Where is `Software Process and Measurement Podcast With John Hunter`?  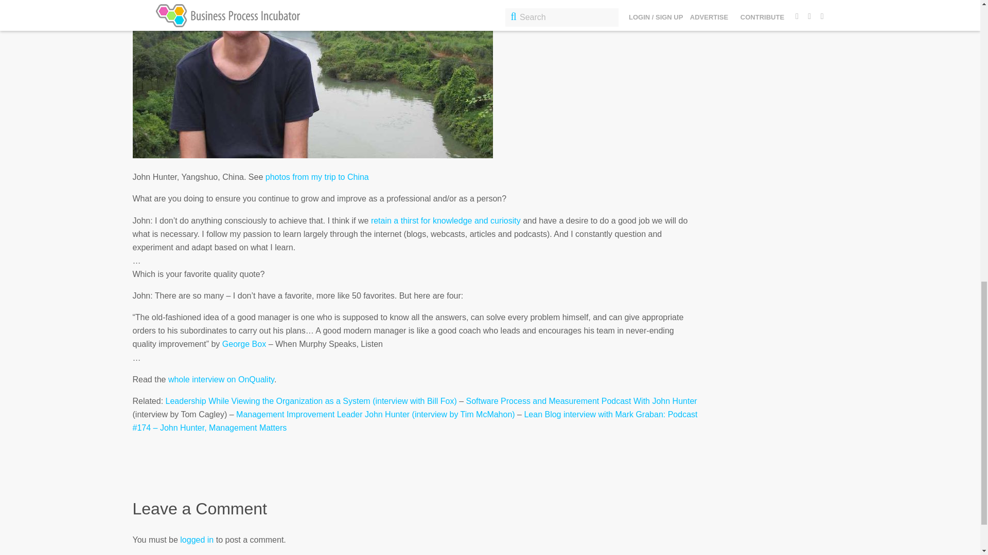
Software Process and Measurement Podcast With John Hunter is located at coordinates (581, 401).